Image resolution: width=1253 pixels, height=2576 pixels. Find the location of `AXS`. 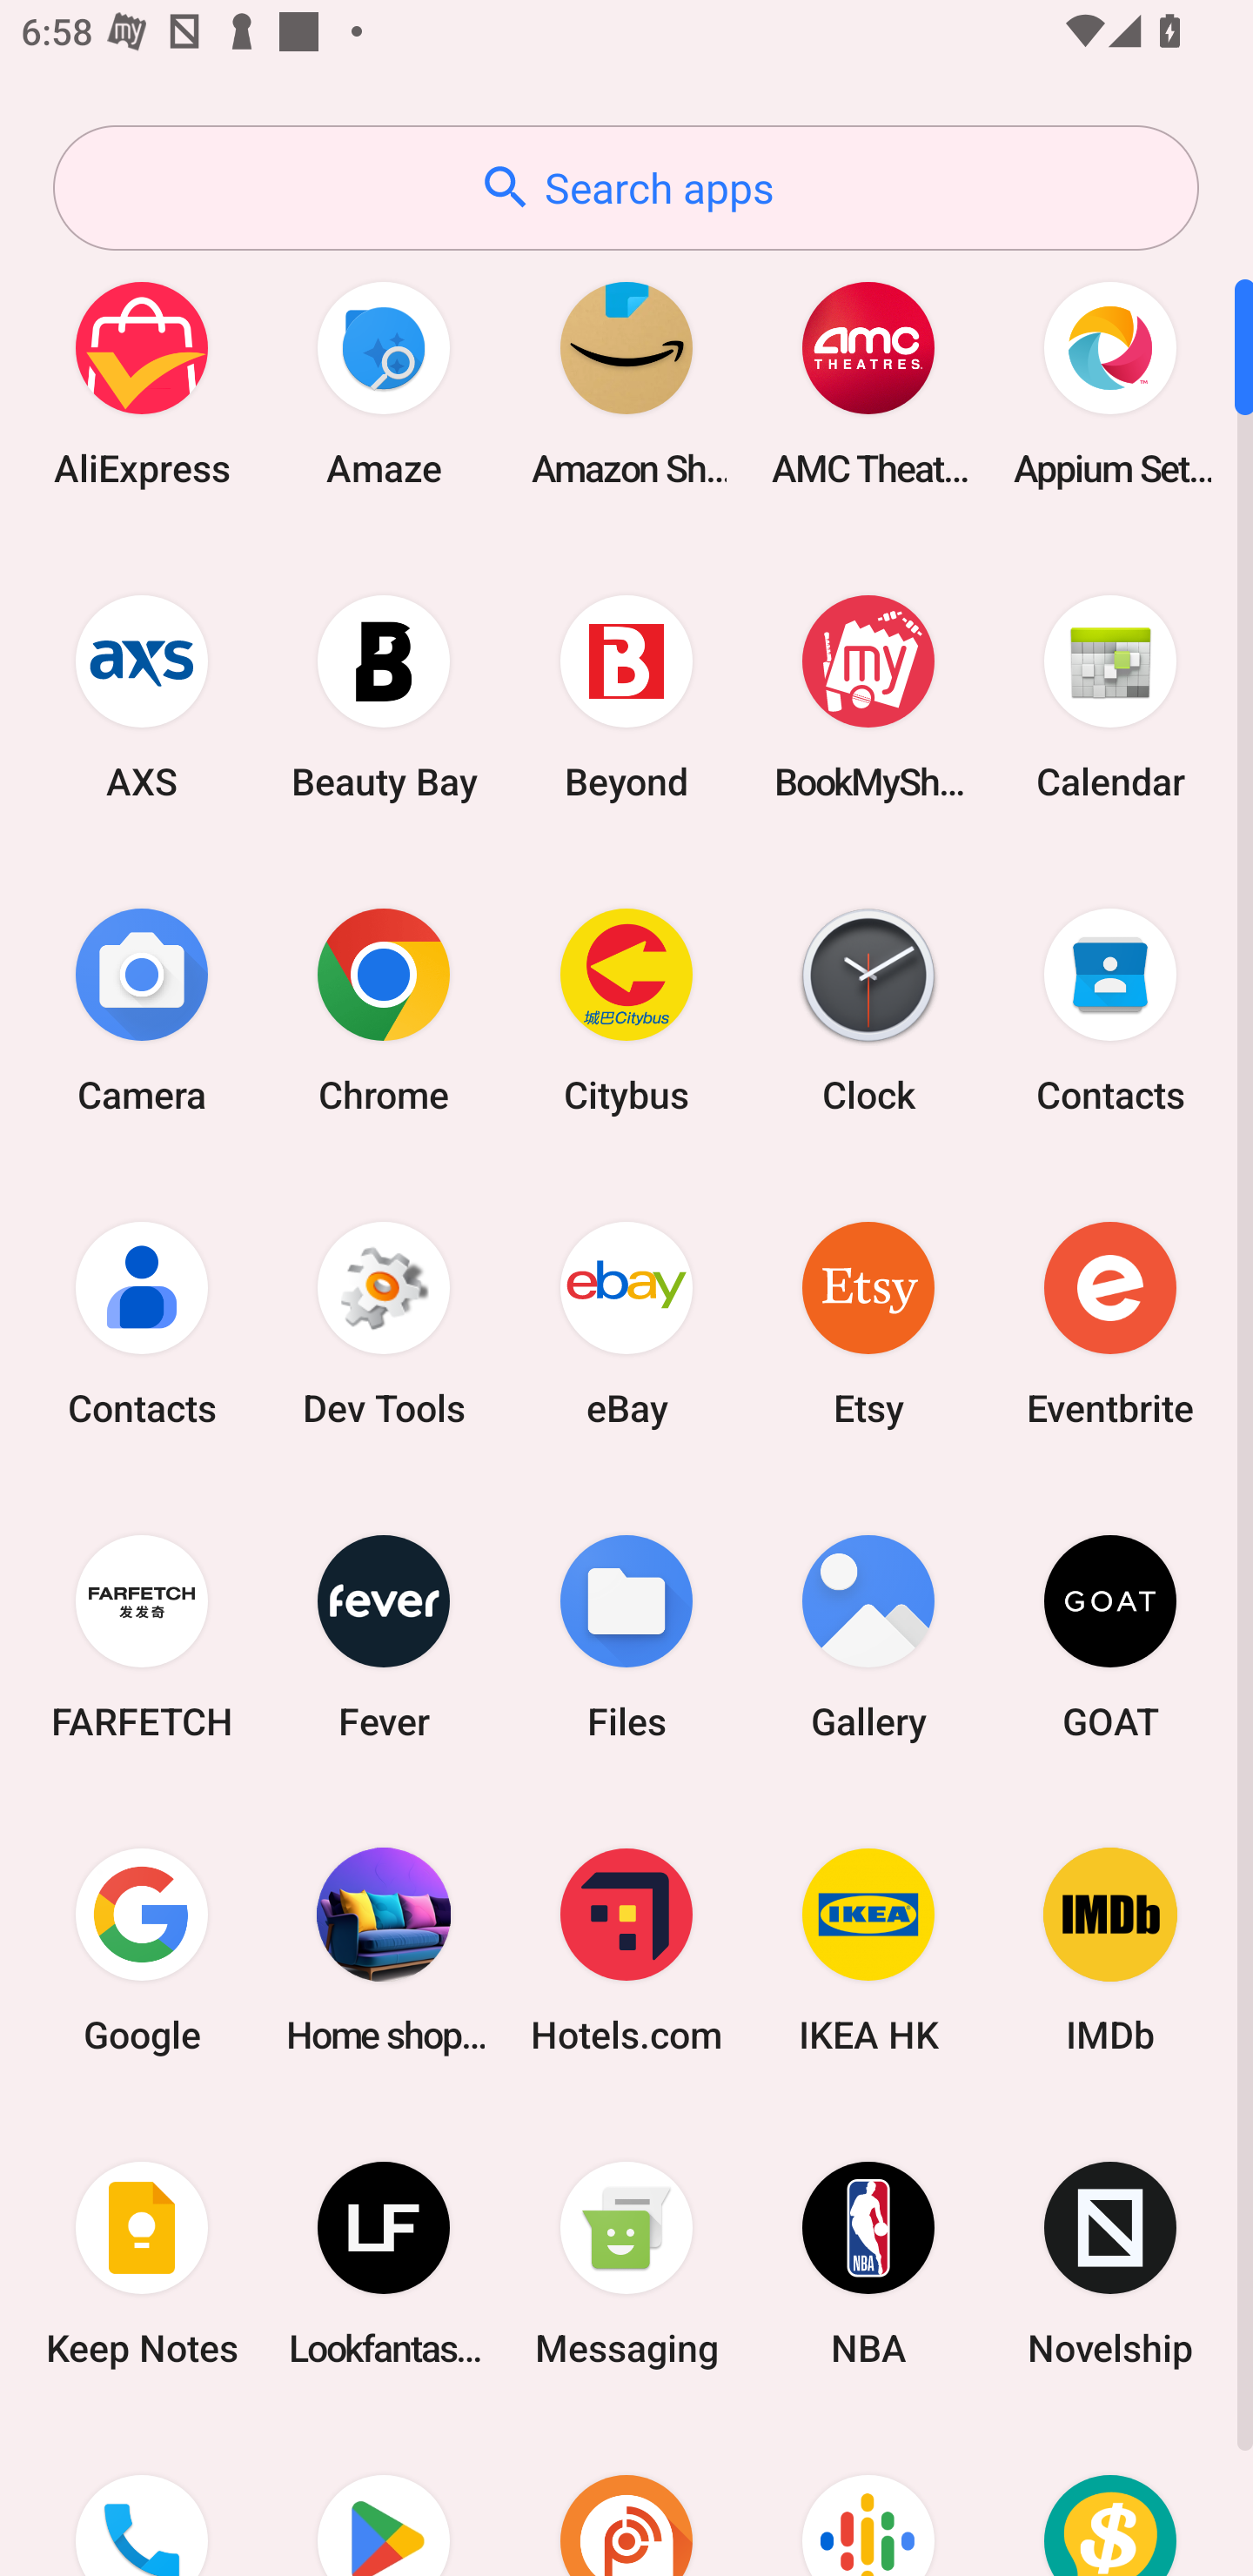

AXS is located at coordinates (142, 696).